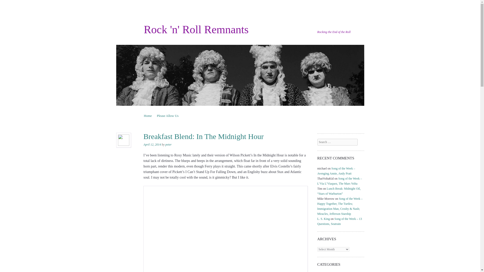 The width and height of the screenshot is (484, 272). What do you see at coordinates (324, 219) in the screenshot?
I see `L. S. King` at bounding box center [324, 219].